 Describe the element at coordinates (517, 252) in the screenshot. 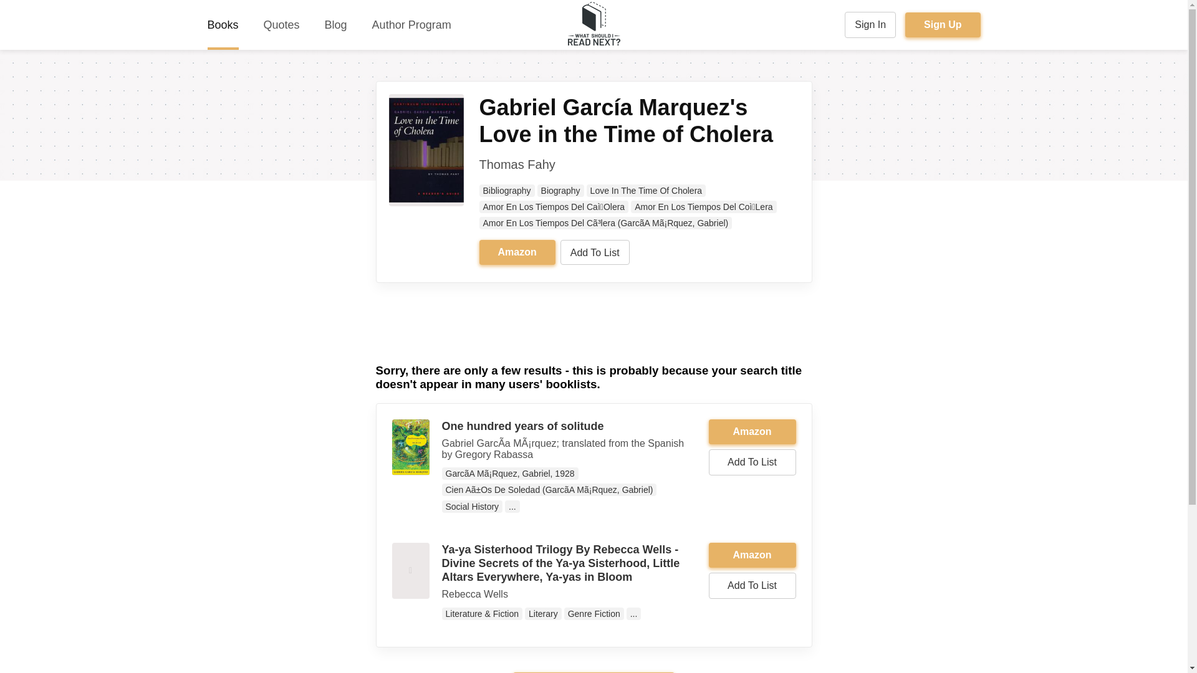

I see `Amazon` at that location.